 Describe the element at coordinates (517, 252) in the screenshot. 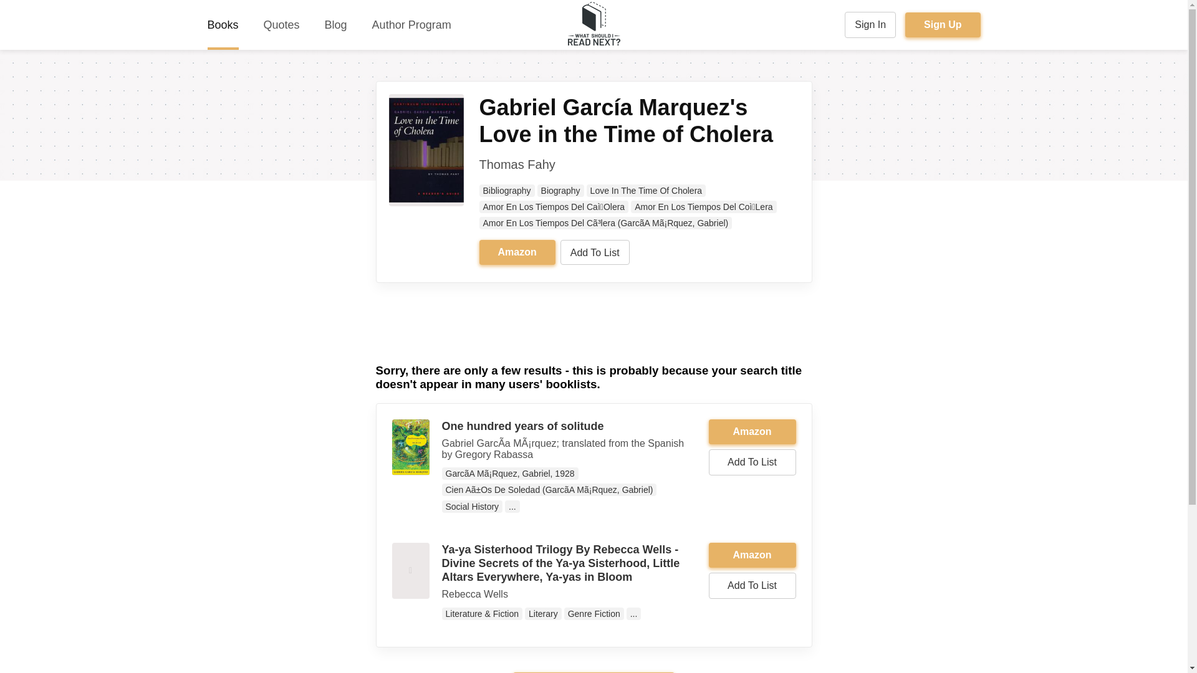

I see `Amazon` at that location.